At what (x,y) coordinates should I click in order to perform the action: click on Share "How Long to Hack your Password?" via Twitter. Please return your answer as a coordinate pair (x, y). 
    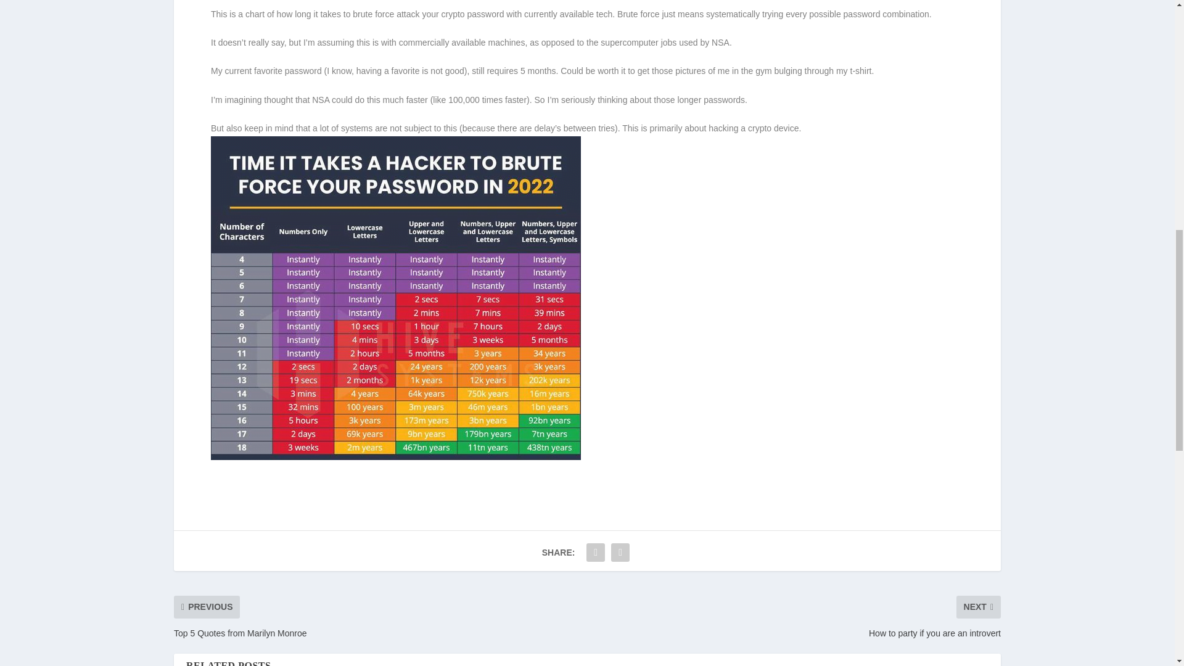
    Looking at the image, I should click on (620, 552).